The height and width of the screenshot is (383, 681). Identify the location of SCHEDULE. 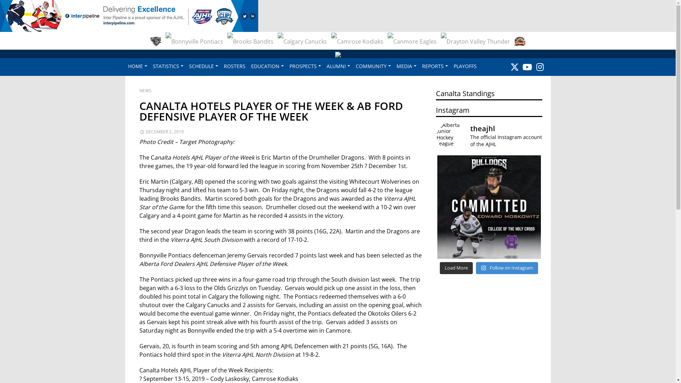
(203, 66).